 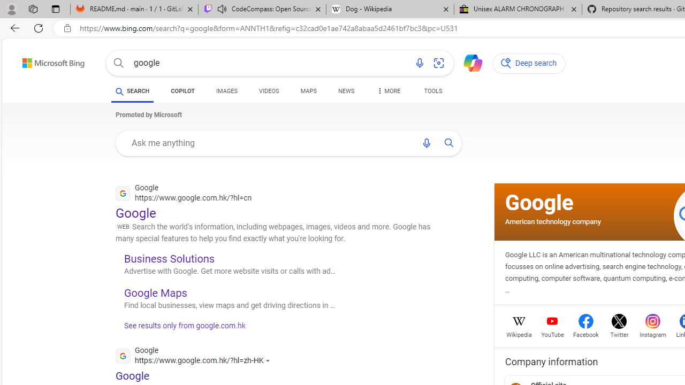 What do you see at coordinates (183, 91) in the screenshot?
I see `COPILOT` at bounding box center [183, 91].